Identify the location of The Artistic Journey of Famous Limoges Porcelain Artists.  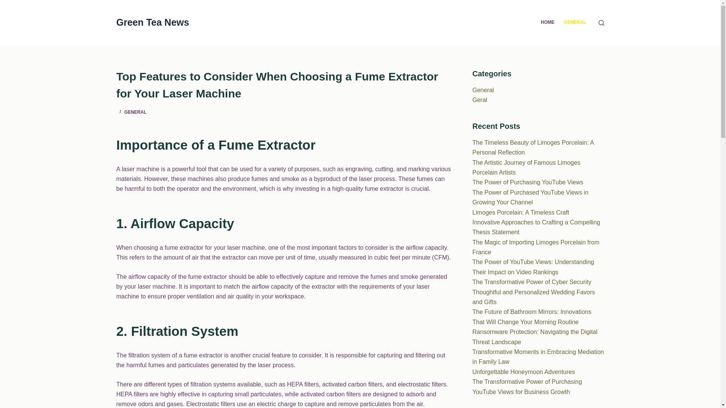
(526, 168).